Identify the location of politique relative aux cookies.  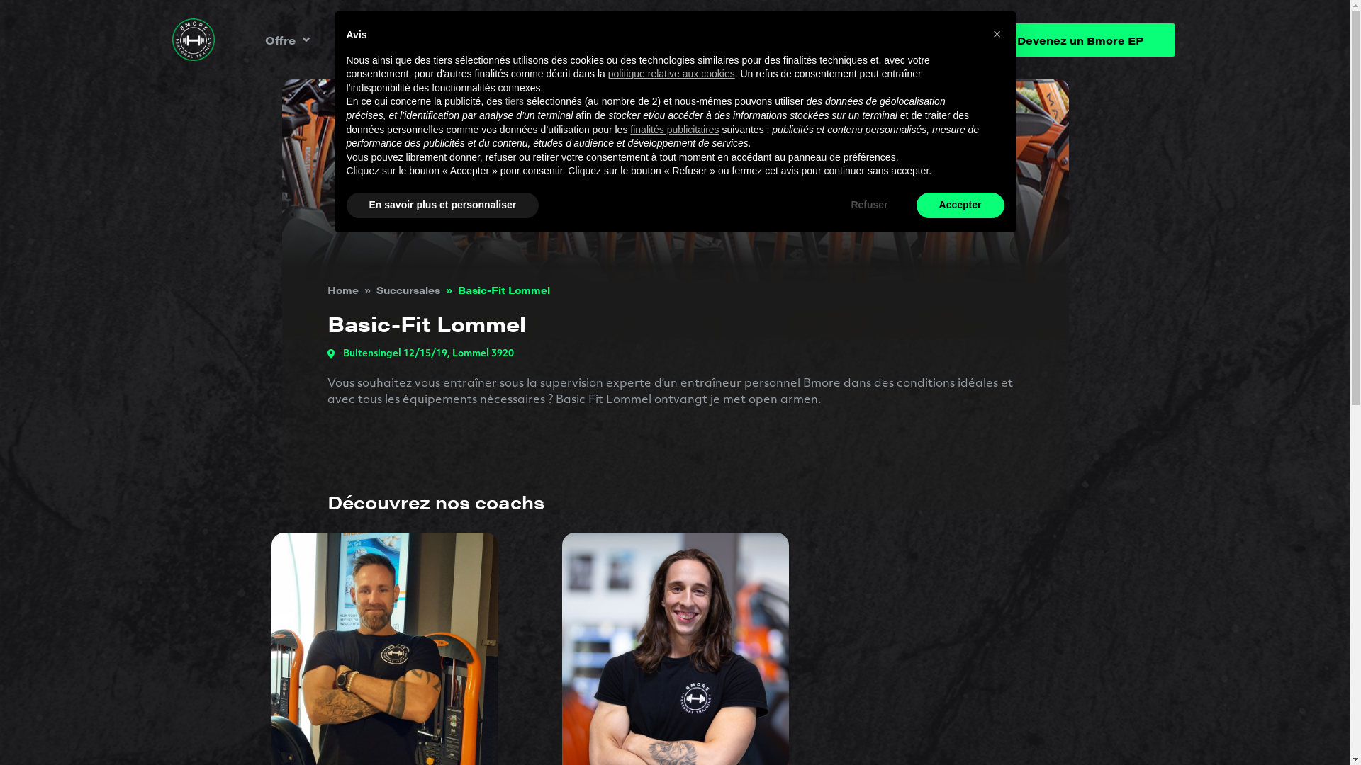
(672, 74).